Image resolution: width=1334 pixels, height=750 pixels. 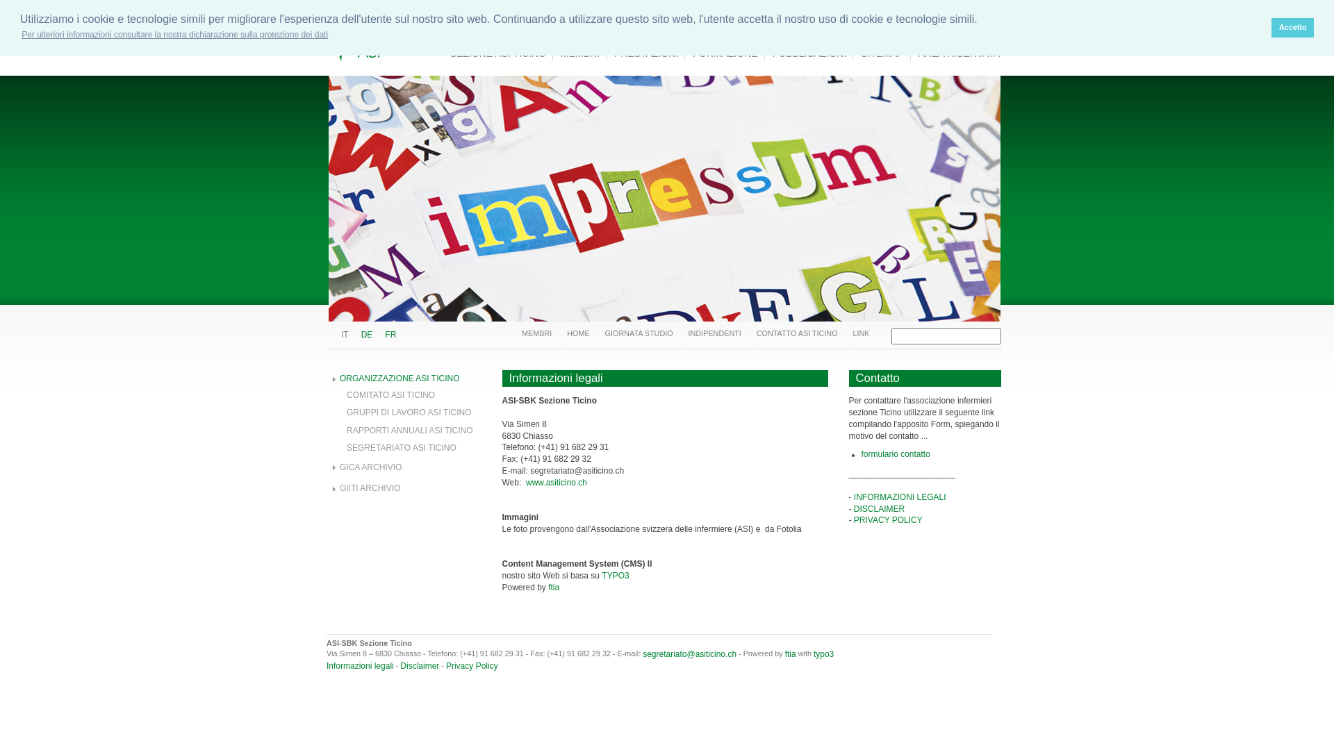 I want to click on GIITI ARCHIVIO, so click(x=370, y=488).